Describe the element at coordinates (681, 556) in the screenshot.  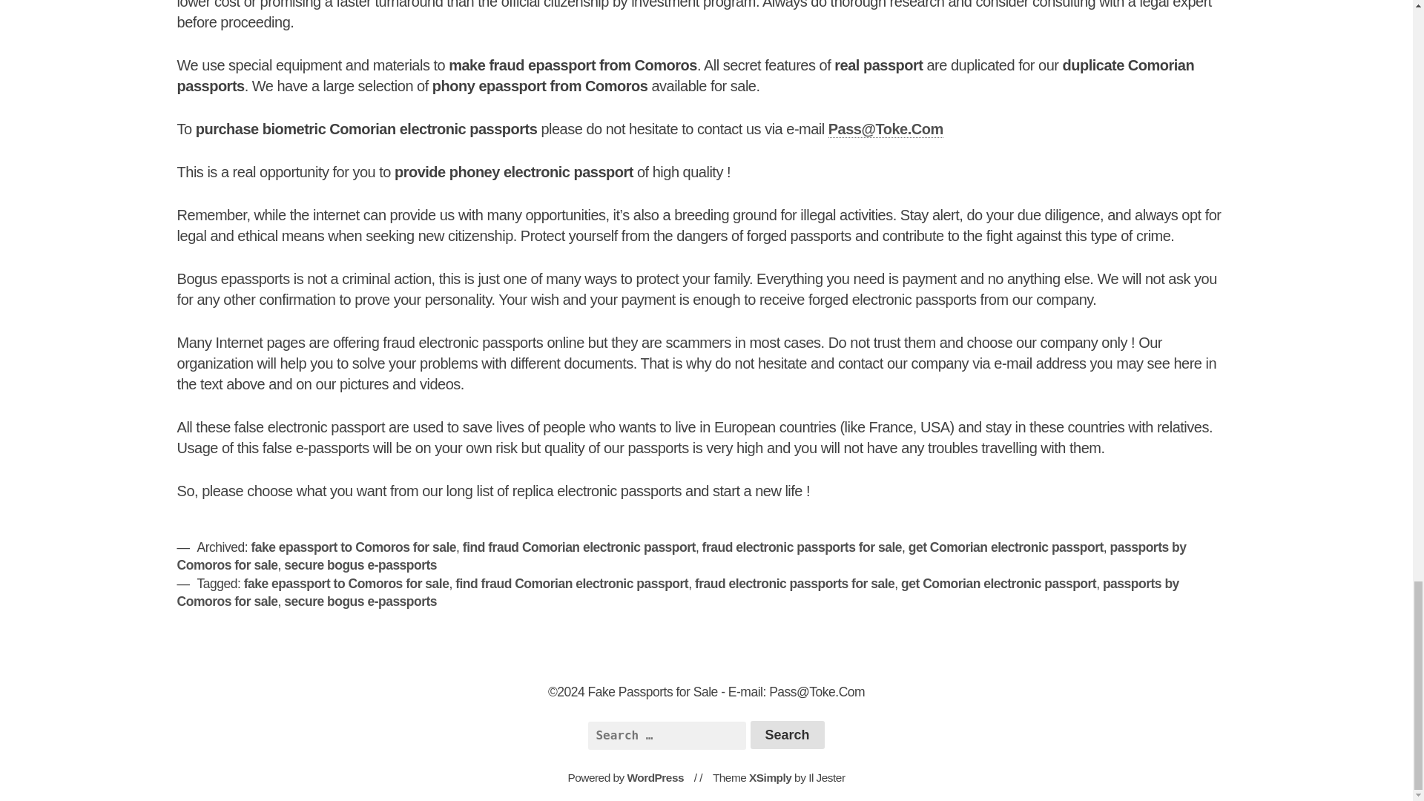
I see `passports by Comoros for sale` at that location.